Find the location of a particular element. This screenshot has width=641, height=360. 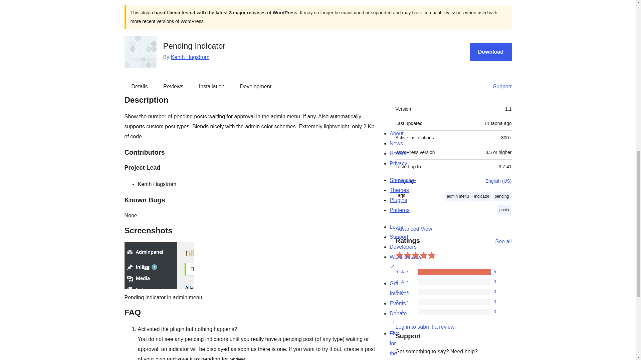

Support is located at coordinates (499, 86).